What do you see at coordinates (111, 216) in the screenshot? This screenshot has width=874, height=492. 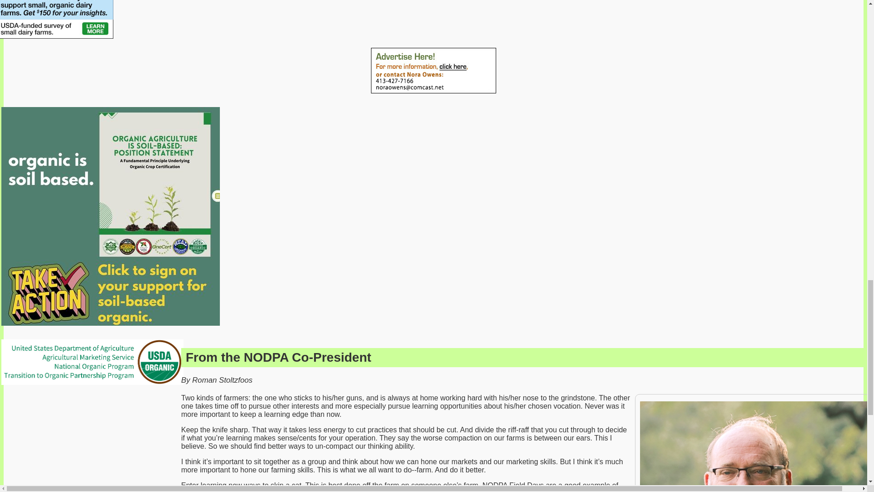 I see `TakeActionOrganicSoil` at bounding box center [111, 216].